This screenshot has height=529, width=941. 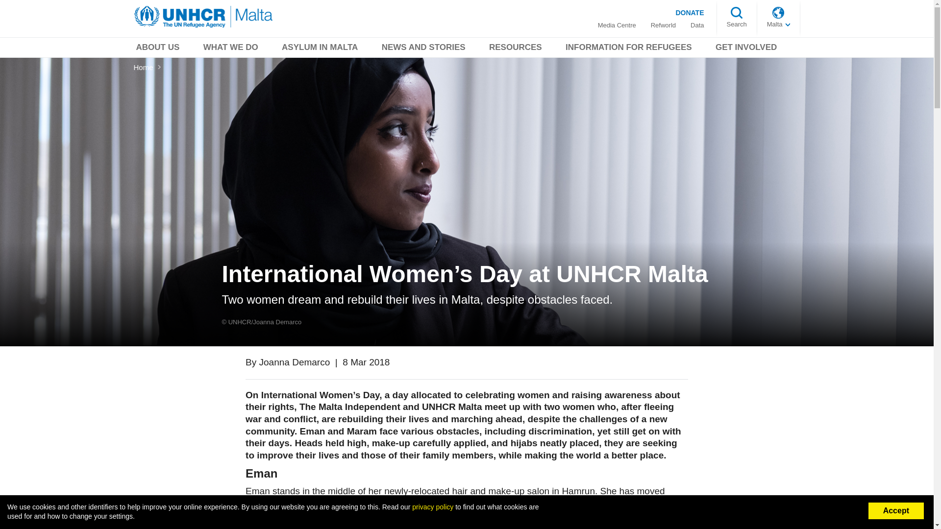 What do you see at coordinates (516, 49) in the screenshot?
I see `RESOURCES` at bounding box center [516, 49].